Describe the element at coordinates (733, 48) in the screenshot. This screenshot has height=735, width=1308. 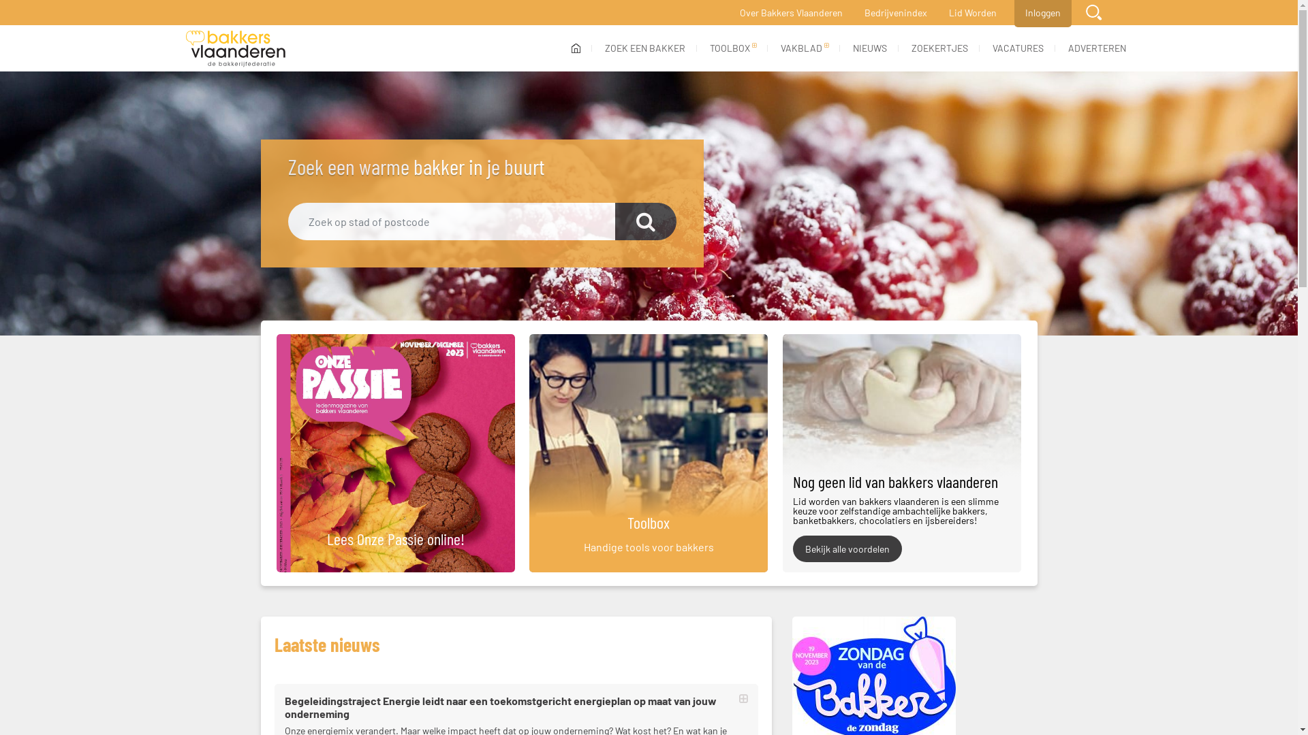
I see `TOOLBOX` at that location.